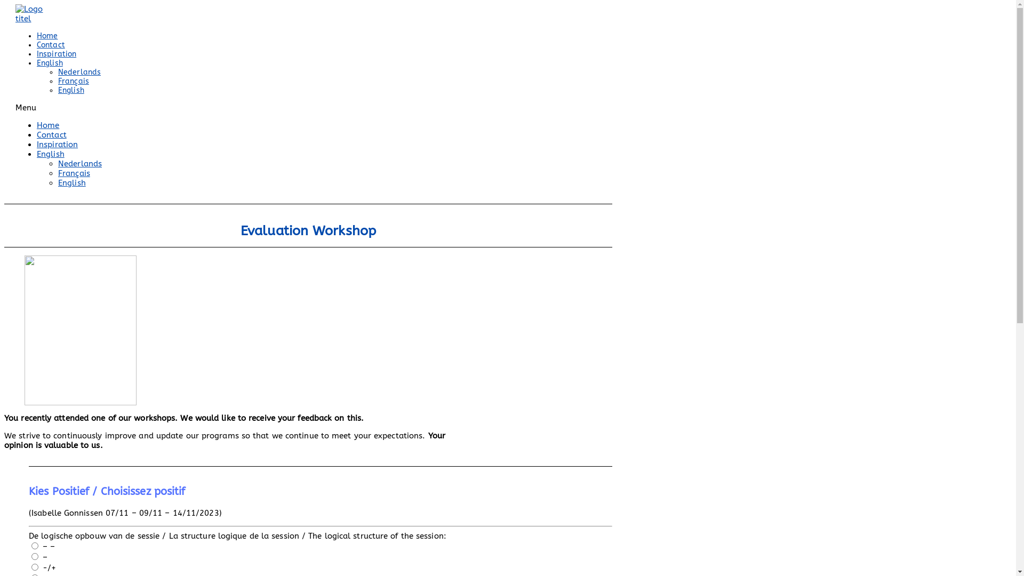 Image resolution: width=1024 pixels, height=576 pixels. I want to click on Home, so click(48, 125).